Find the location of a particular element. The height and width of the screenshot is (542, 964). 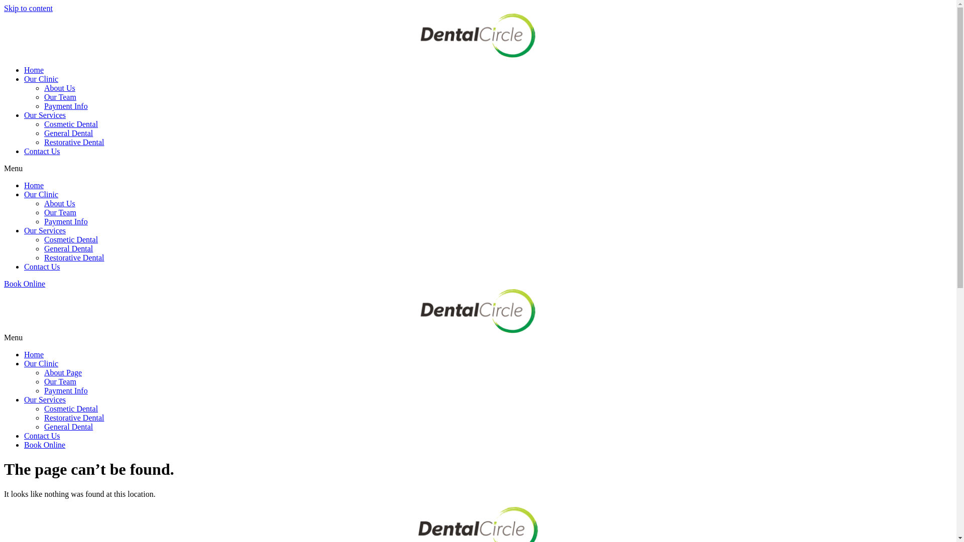

Restorative Dental is located at coordinates (74, 143).